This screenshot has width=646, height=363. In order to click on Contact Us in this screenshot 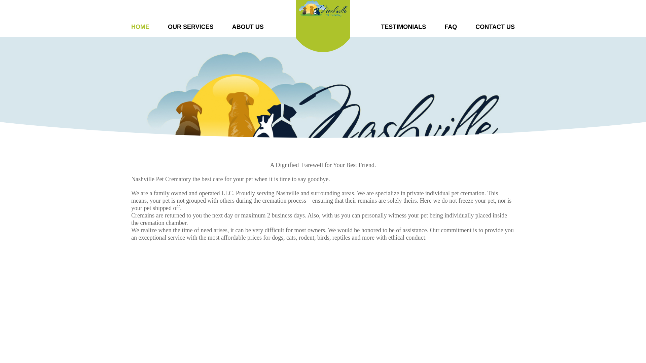, I will do `click(495, 27)`.